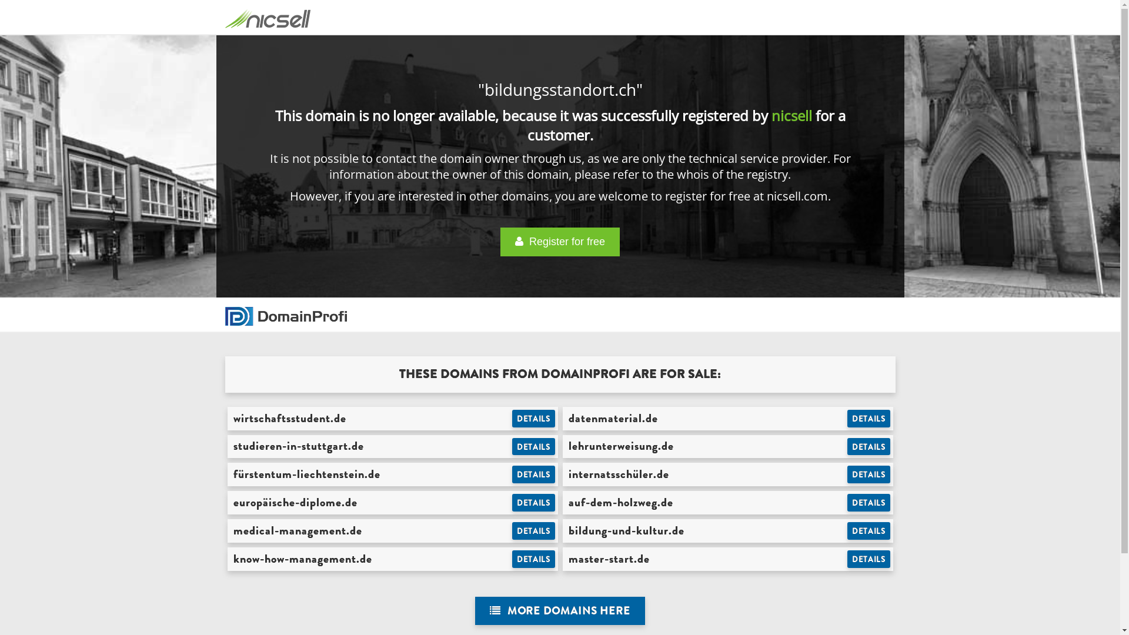 This screenshot has width=1129, height=635. What do you see at coordinates (869, 503) in the screenshot?
I see `DETAILS` at bounding box center [869, 503].